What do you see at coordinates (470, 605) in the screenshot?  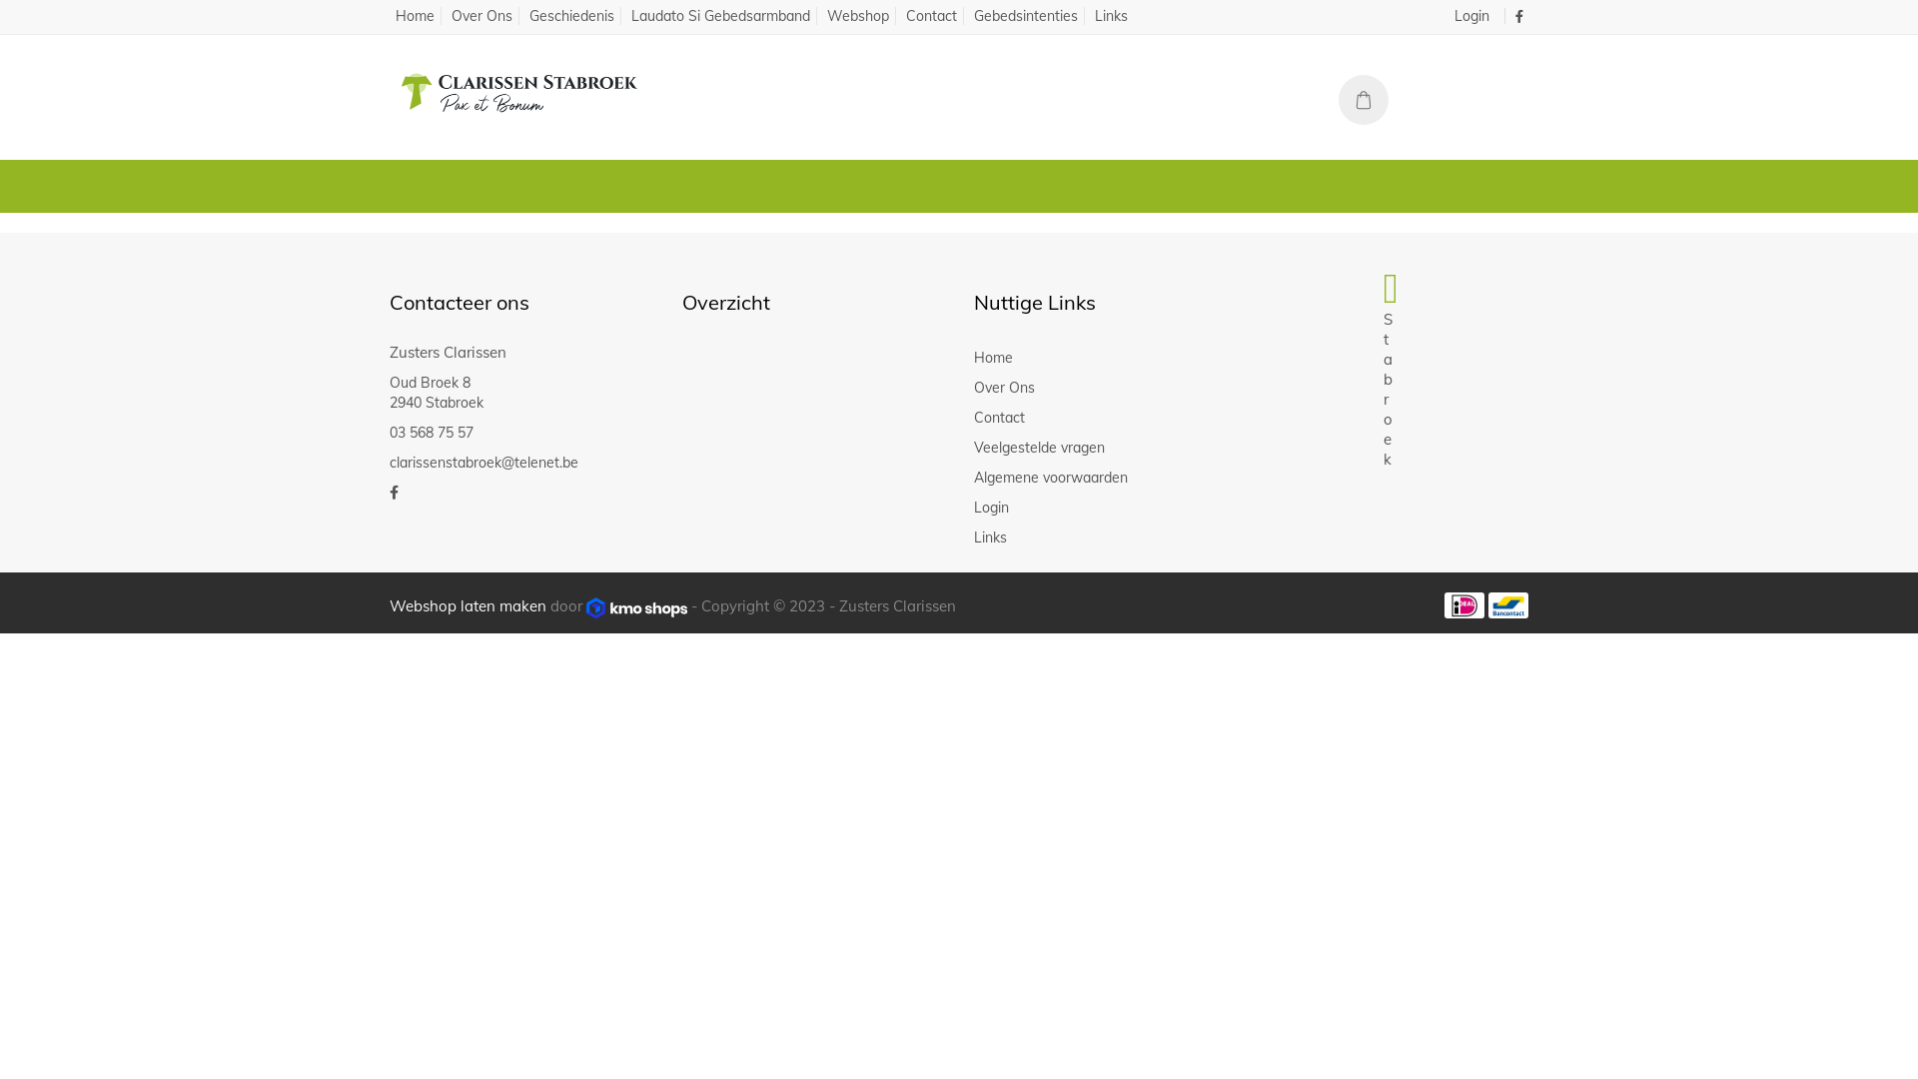 I see `Webshop laten maken` at bounding box center [470, 605].